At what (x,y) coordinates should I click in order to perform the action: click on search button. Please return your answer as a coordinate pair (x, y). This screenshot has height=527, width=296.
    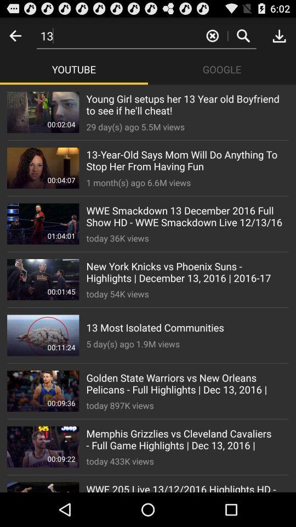
    Looking at the image, I should click on (243, 35).